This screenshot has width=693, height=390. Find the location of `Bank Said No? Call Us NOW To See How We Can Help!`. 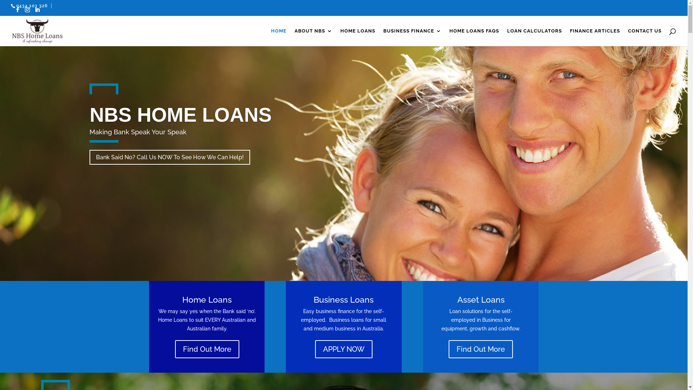

Bank Said No? Call Us NOW To See How We Can Help! is located at coordinates (170, 157).